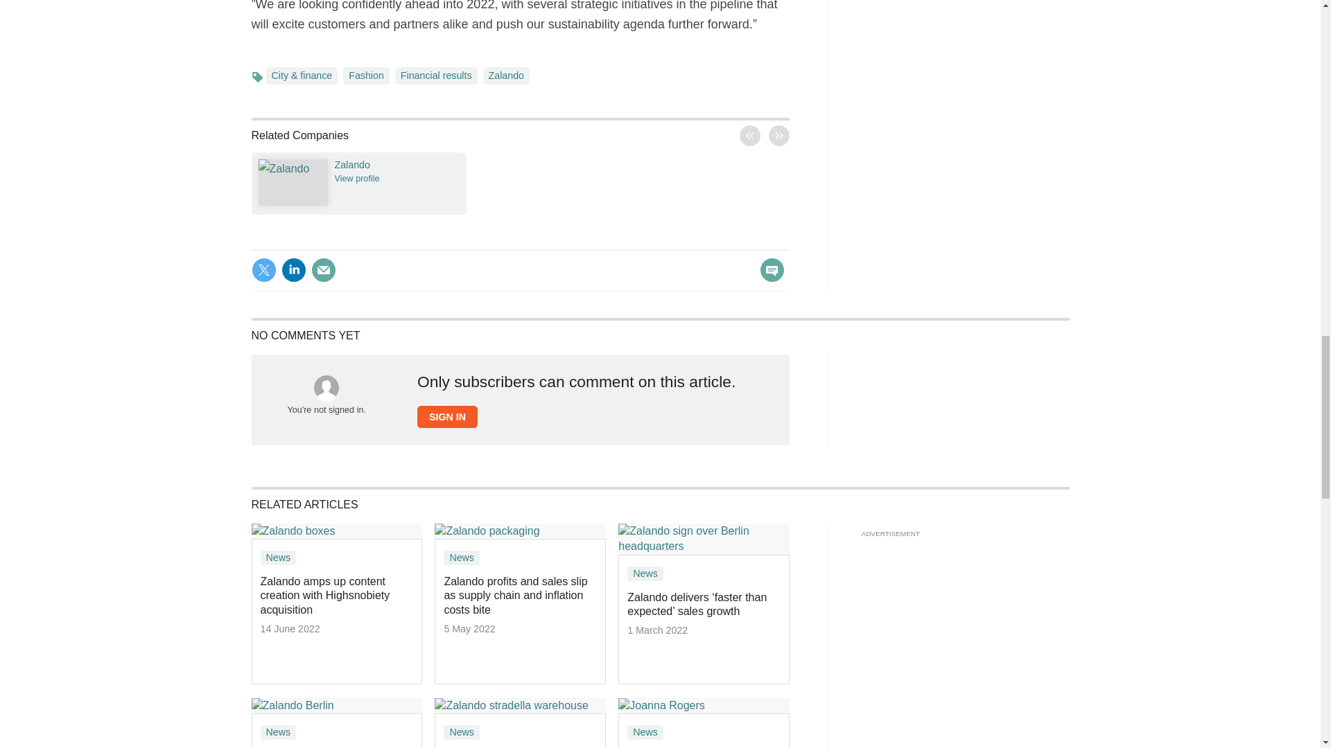 This screenshot has width=1331, height=748. What do you see at coordinates (263, 270) in the screenshot?
I see `Share this on Twitter` at bounding box center [263, 270].